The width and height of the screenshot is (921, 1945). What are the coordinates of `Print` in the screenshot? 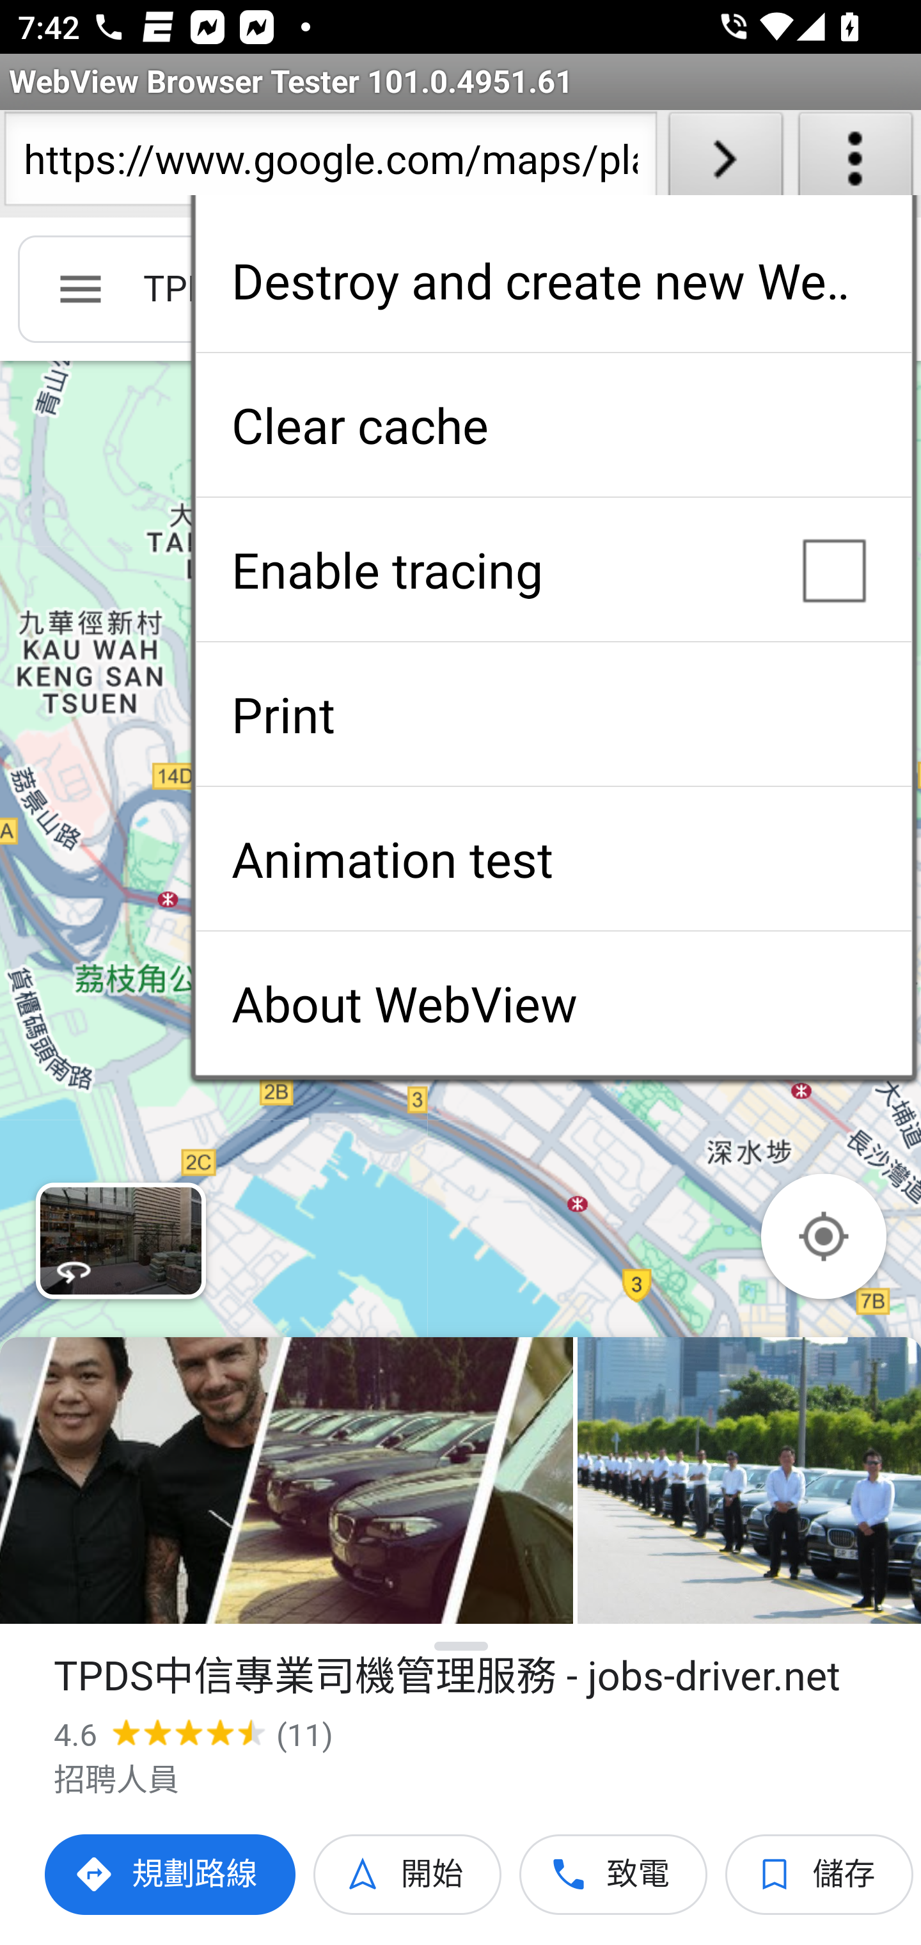 It's located at (553, 714).